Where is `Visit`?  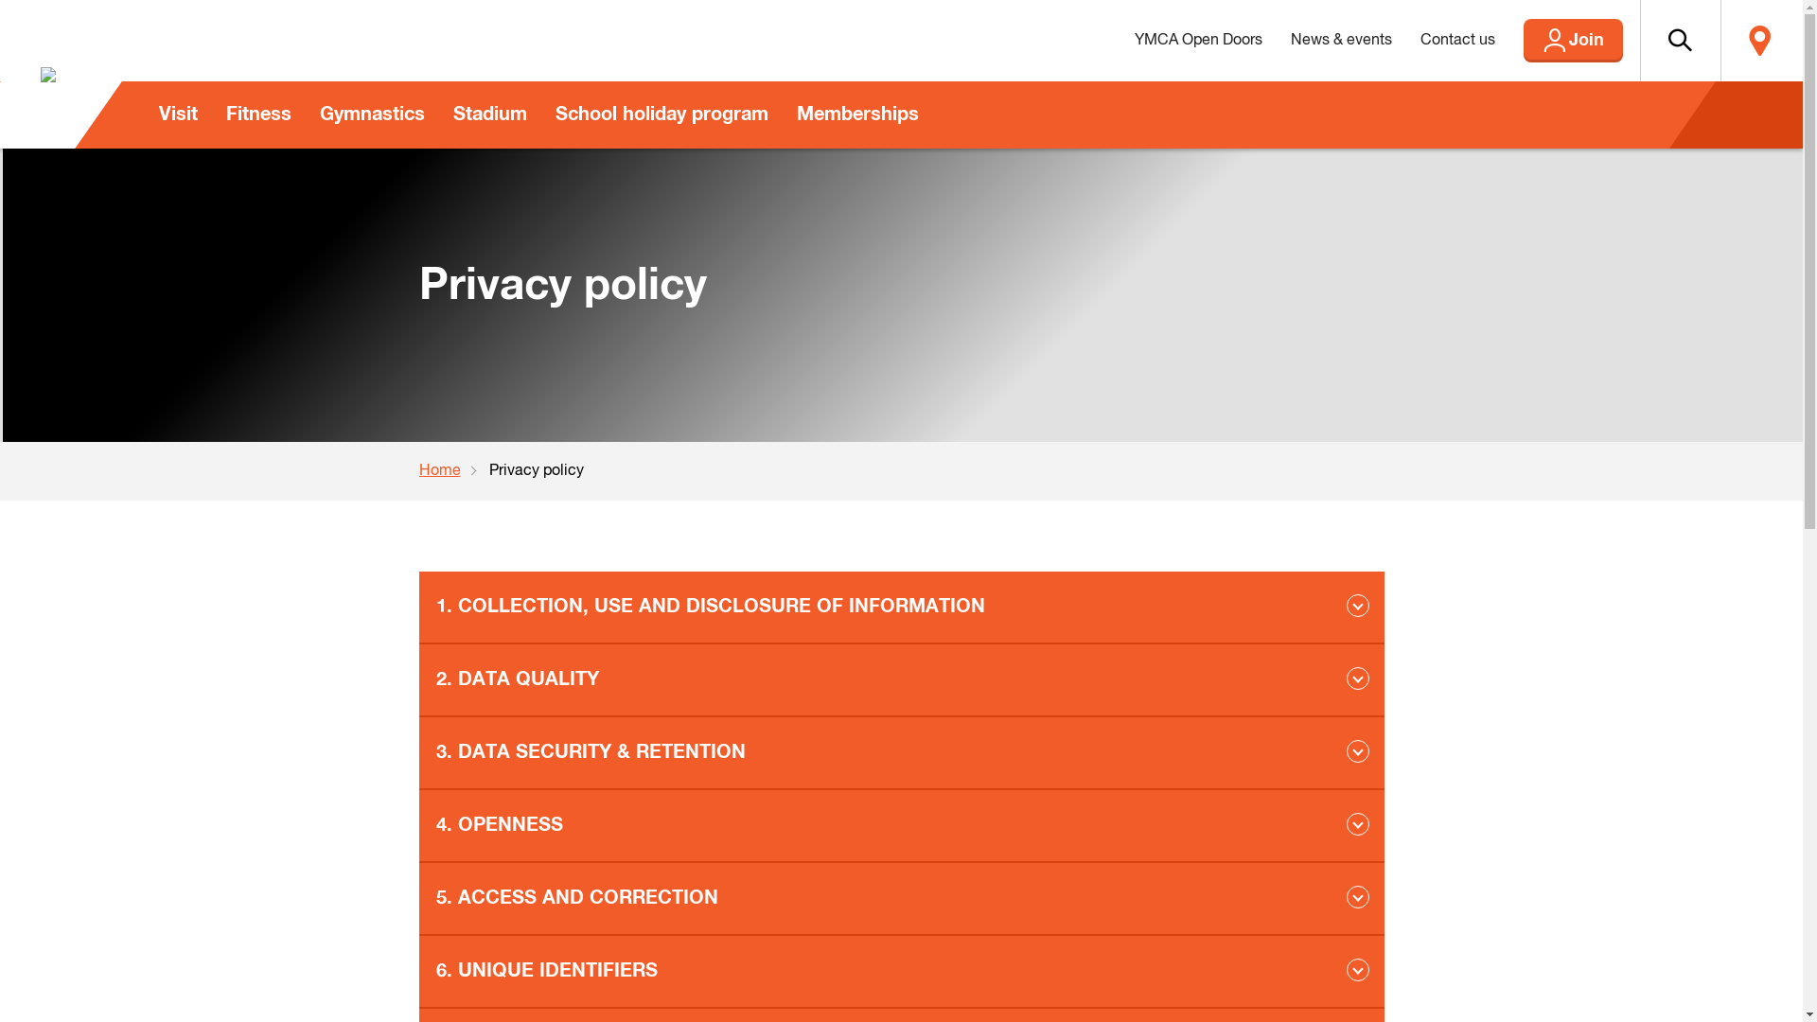
Visit is located at coordinates (178, 115).